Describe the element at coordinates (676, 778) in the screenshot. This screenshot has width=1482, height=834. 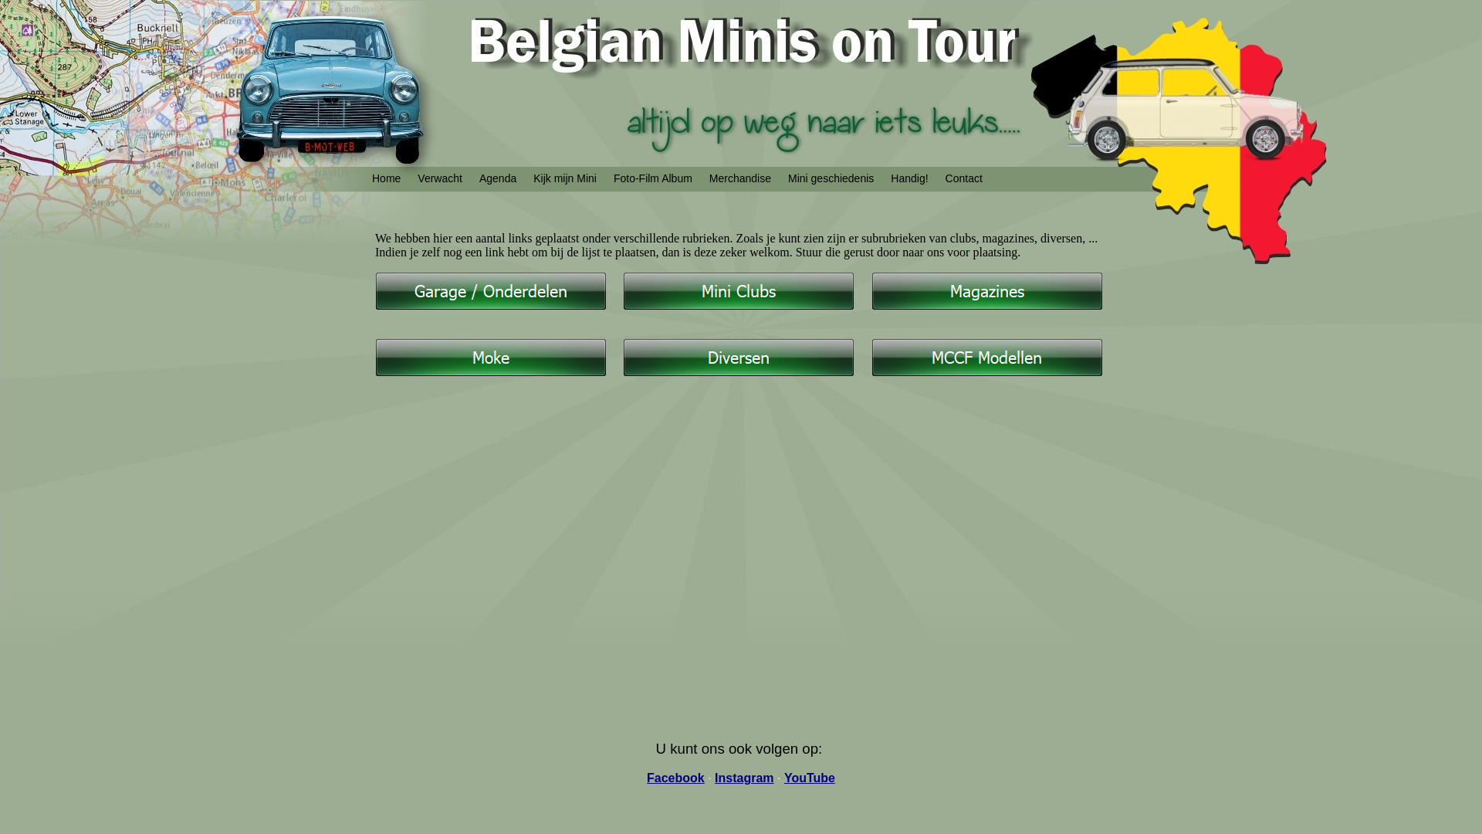
I see `Facebook` at that location.